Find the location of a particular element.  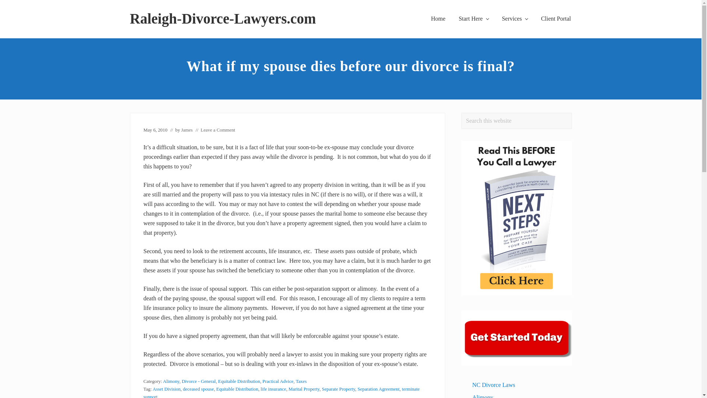

Start Here is located at coordinates (474, 18).